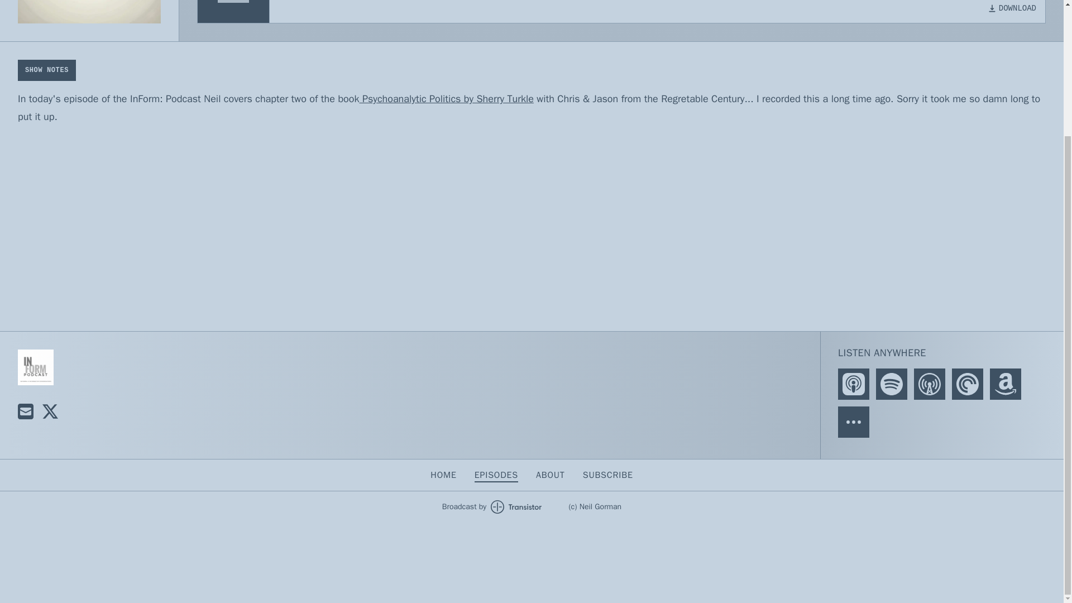 This screenshot has width=1072, height=603. I want to click on Listen to InForm:Podcast on Apple Podcasts, so click(854, 384).